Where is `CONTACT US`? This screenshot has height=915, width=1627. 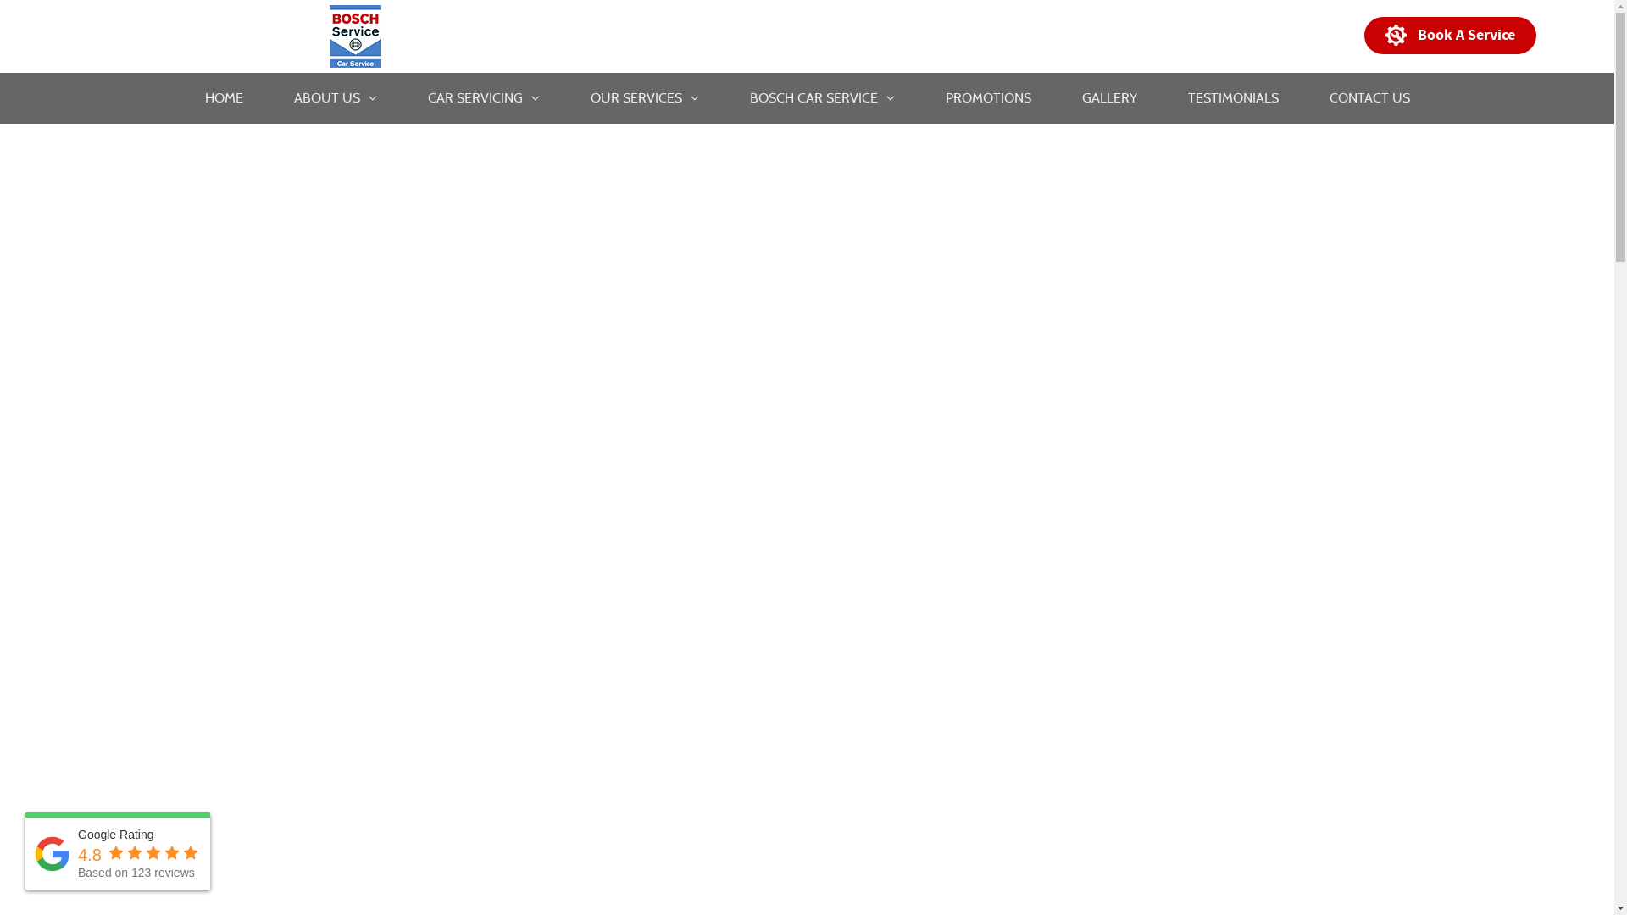 CONTACT US is located at coordinates (1369, 98).